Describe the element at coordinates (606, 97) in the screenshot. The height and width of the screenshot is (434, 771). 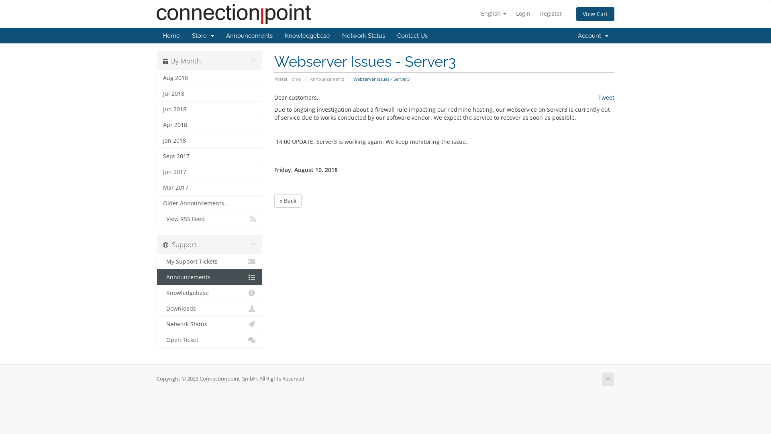
I see `Tweet` at that location.